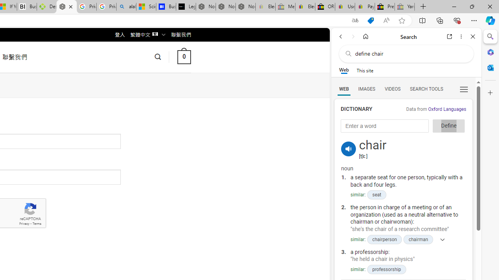  Describe the element at coordinates (66, 7) in the screenshot. I see `Nordace - My Account` at that location.